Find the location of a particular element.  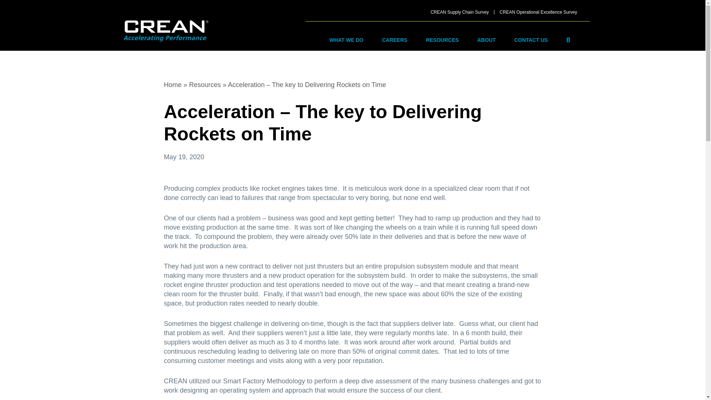

WHAT WE DO is located at coordinates (346, 40).